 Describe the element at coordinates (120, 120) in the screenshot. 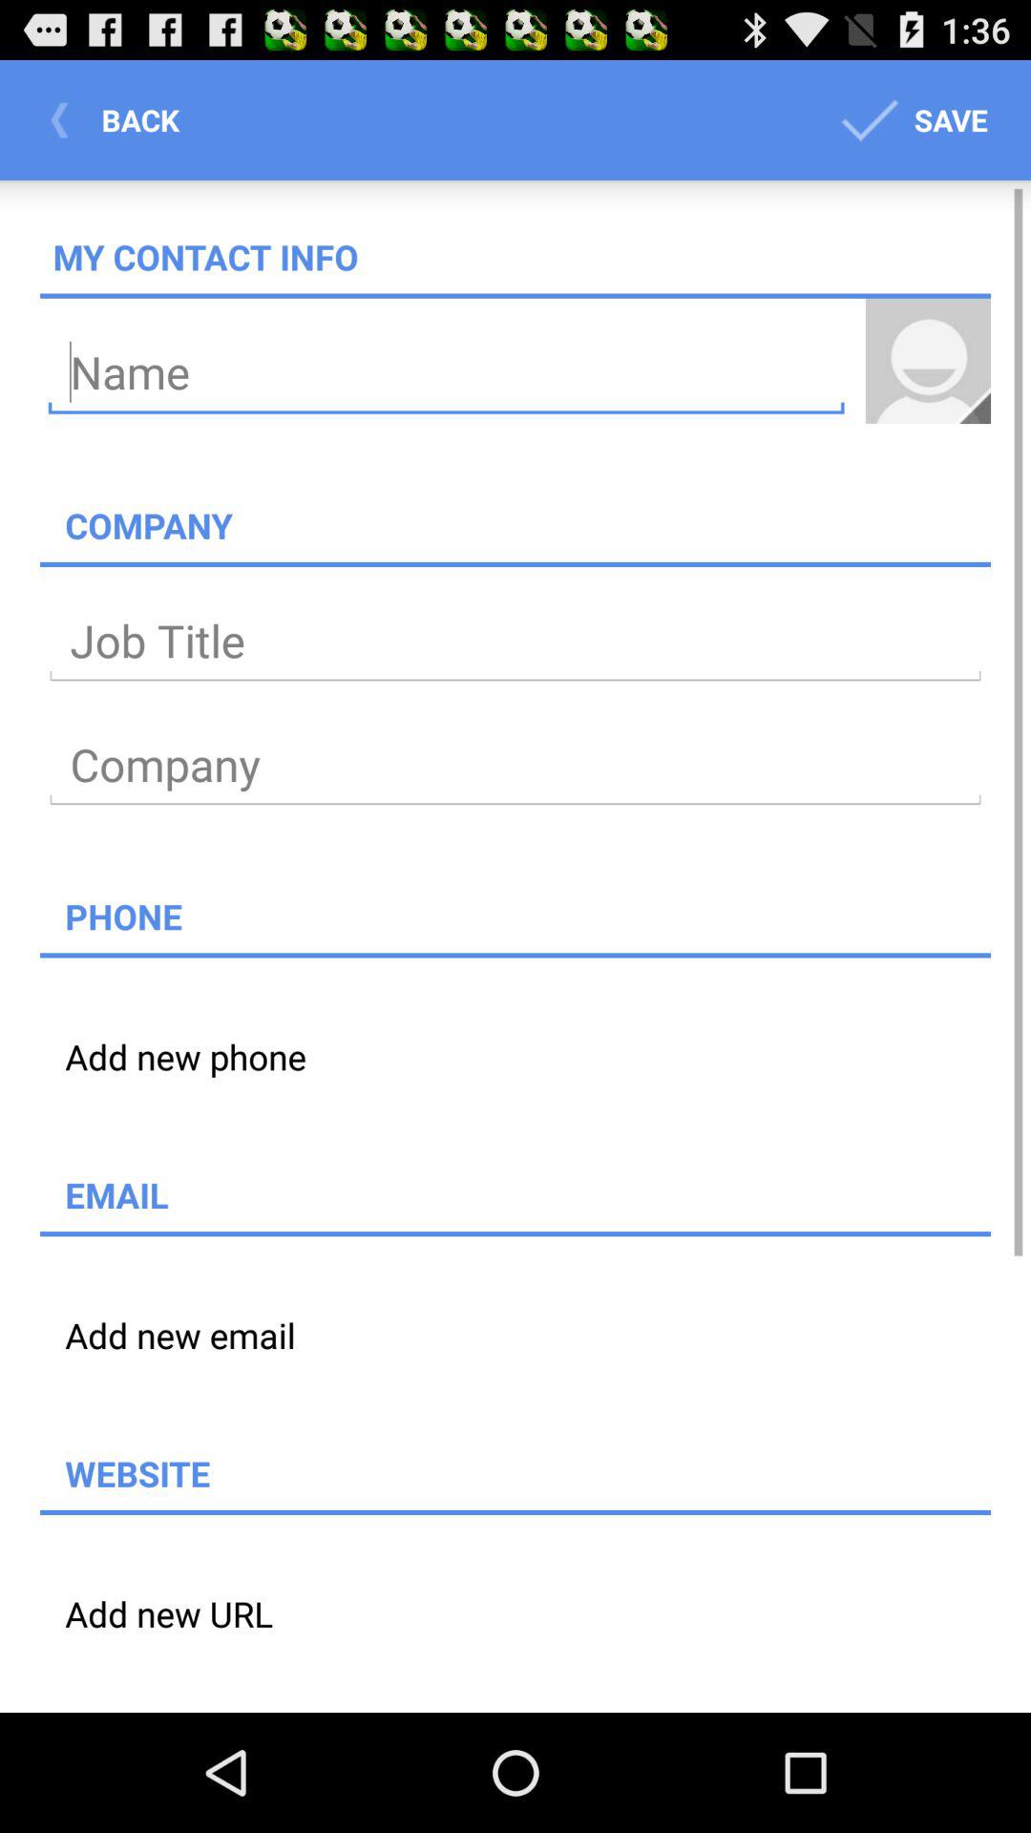

I see `click the button next to the save` at that location.